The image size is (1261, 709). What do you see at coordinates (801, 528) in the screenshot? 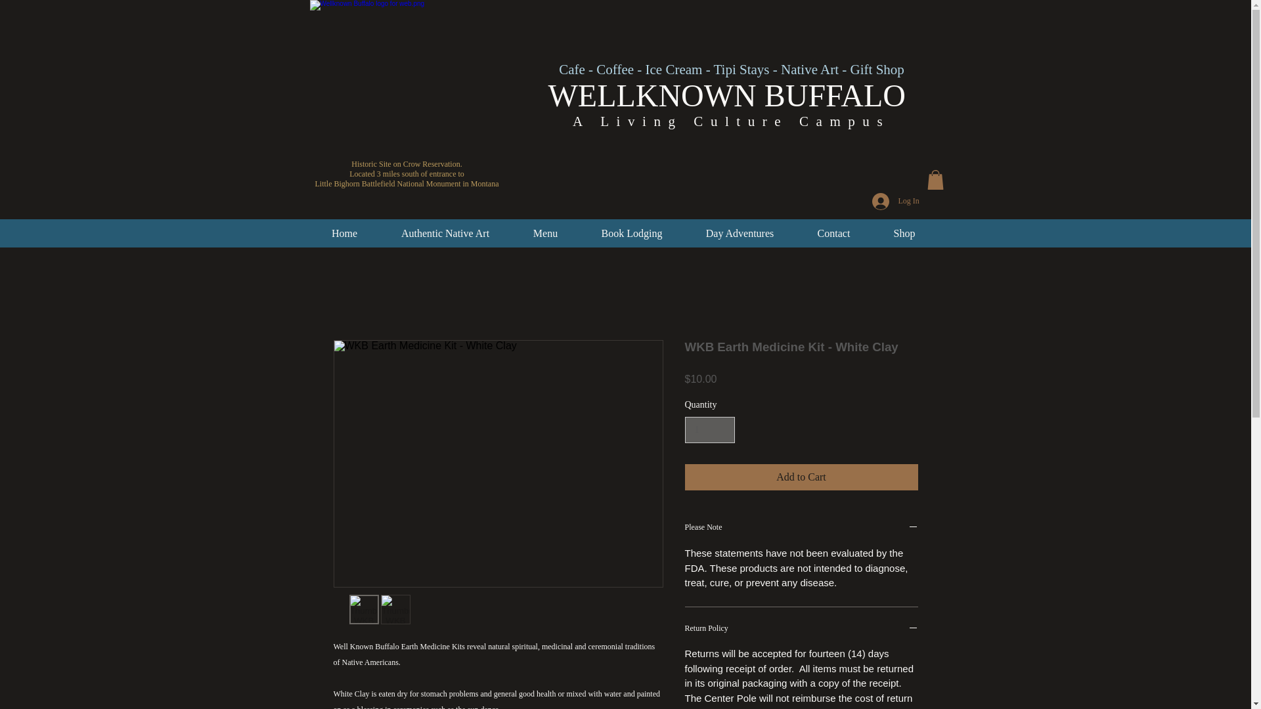
I see `Please Note` at bounding box center [801, 528].